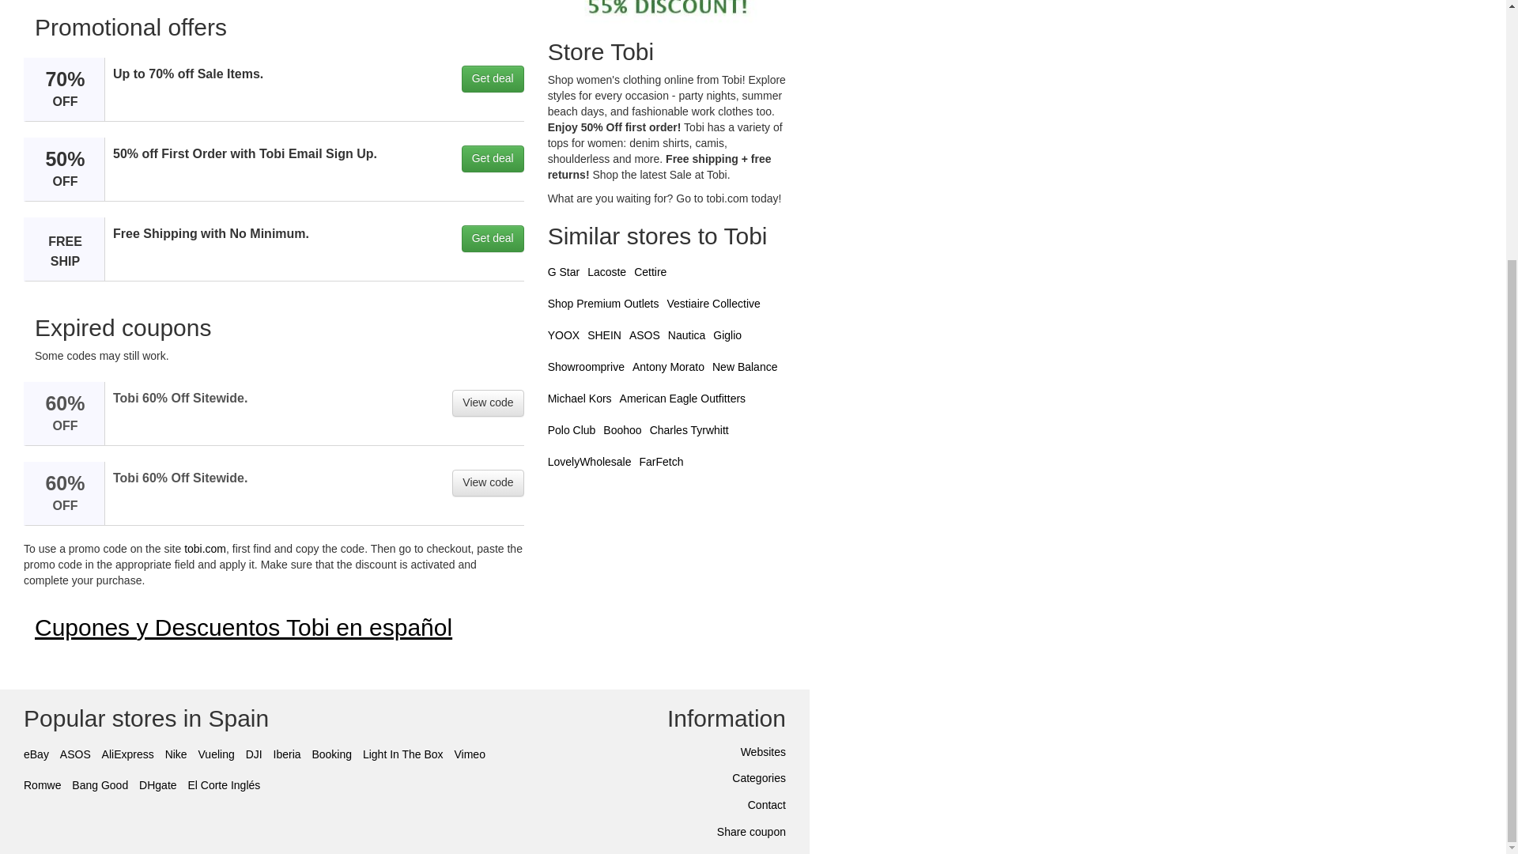 The width and height of the screenshot is (1518, 854). I want to click on YOOX, so click(564, 335).